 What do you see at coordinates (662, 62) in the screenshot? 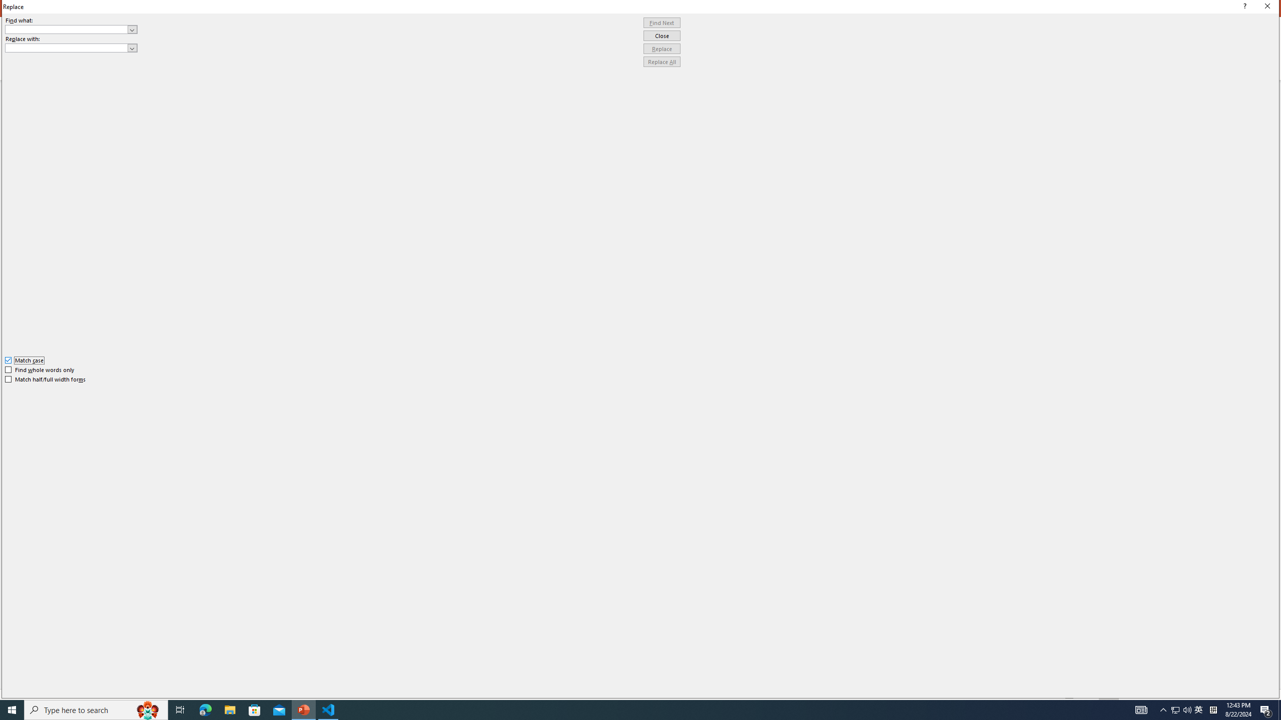
I see `Replace All` at bounding box center [662, 62].